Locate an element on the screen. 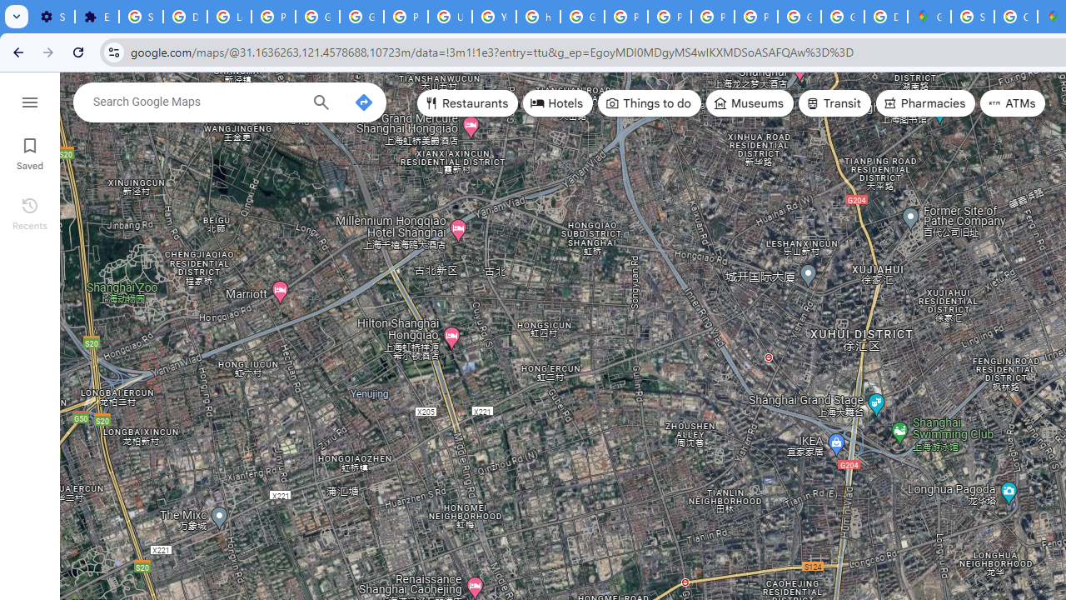 This screenshot has width=1066, height=600. Saved is located at coordinates (30, 152).